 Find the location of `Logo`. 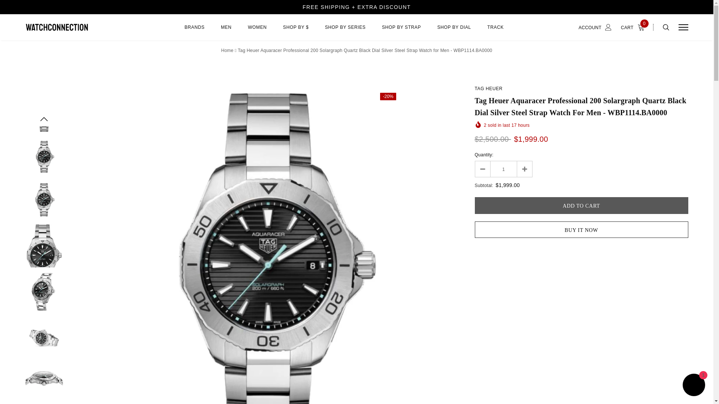

Logo is located at coordinates (83, 27).